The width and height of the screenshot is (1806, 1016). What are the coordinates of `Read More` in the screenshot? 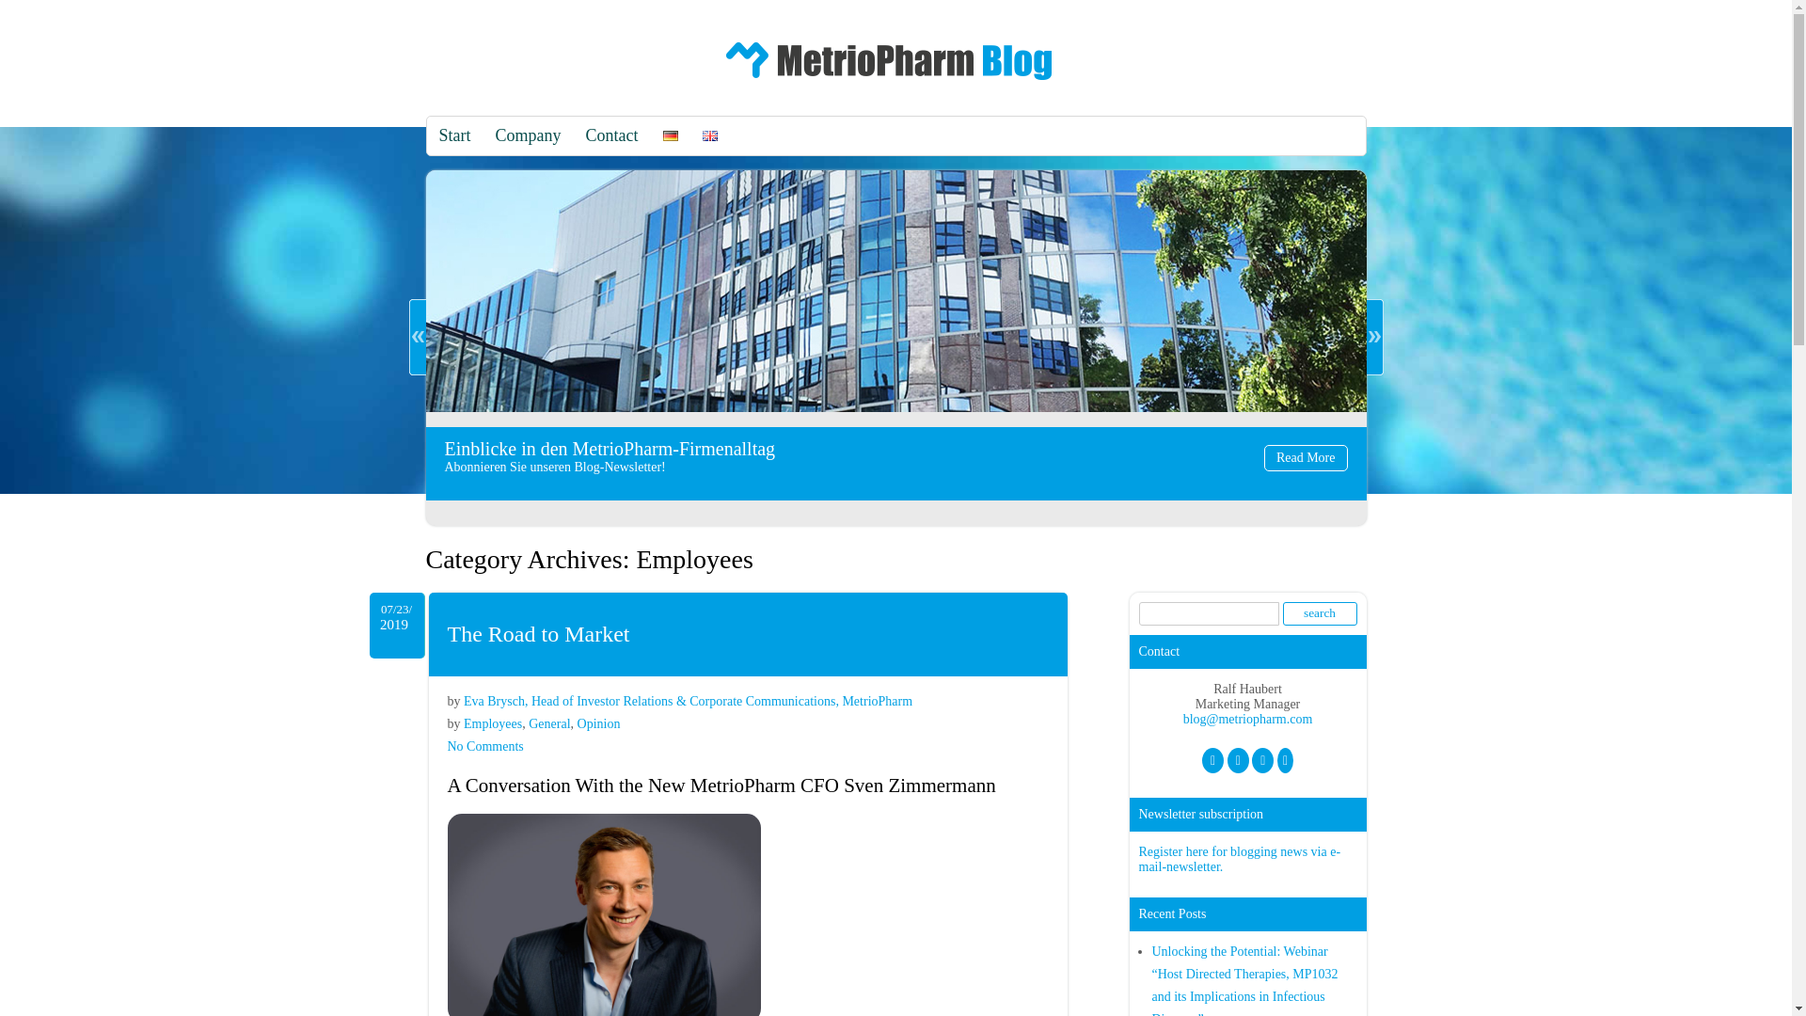 It's located at (539, 633).